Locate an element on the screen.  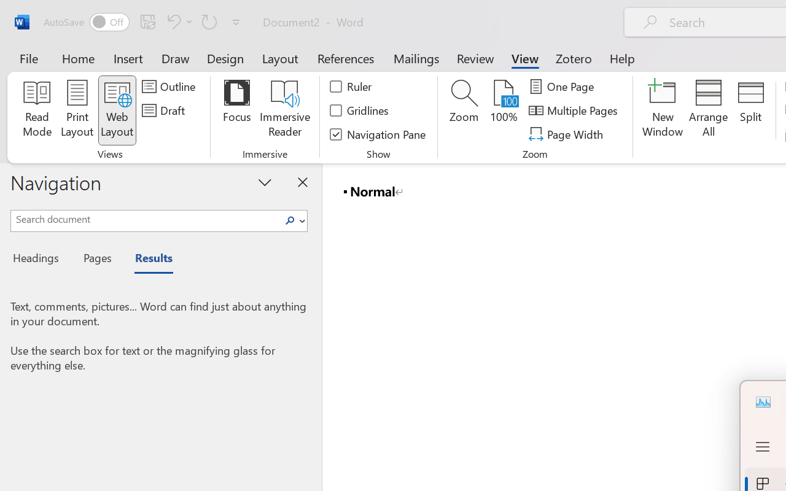
Navigation Pane is located at coordinates (378, 134).